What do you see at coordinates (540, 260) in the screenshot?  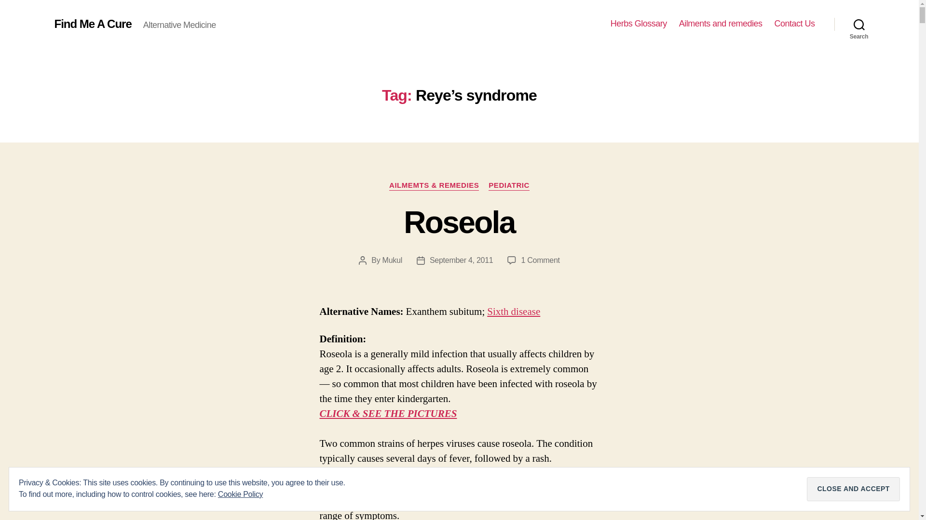 I see `Exanthema subitum` at bounding box center [540, 260].